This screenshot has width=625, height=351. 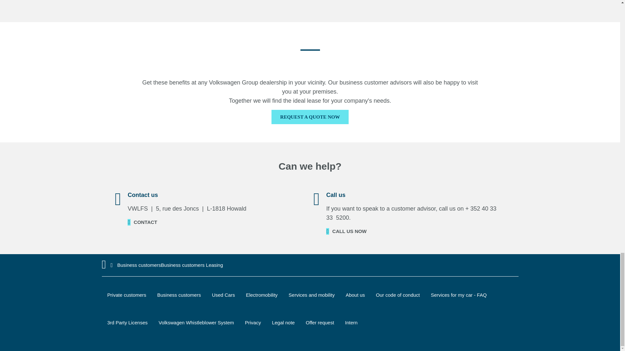 I want to click on CALL US NOW, so click(x=346, y=231).